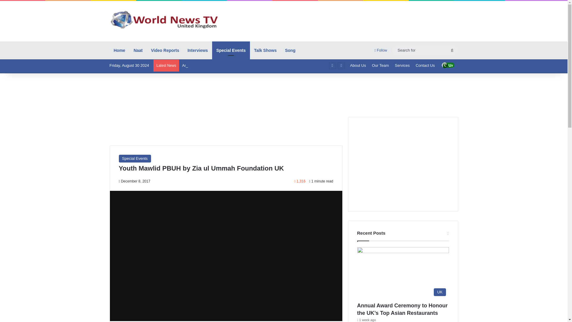 The image size is (572, 322). What do you see at coordinates (265, 50) in the screenshot?
I see `Talk Shows` at bounding box center [265, 50].